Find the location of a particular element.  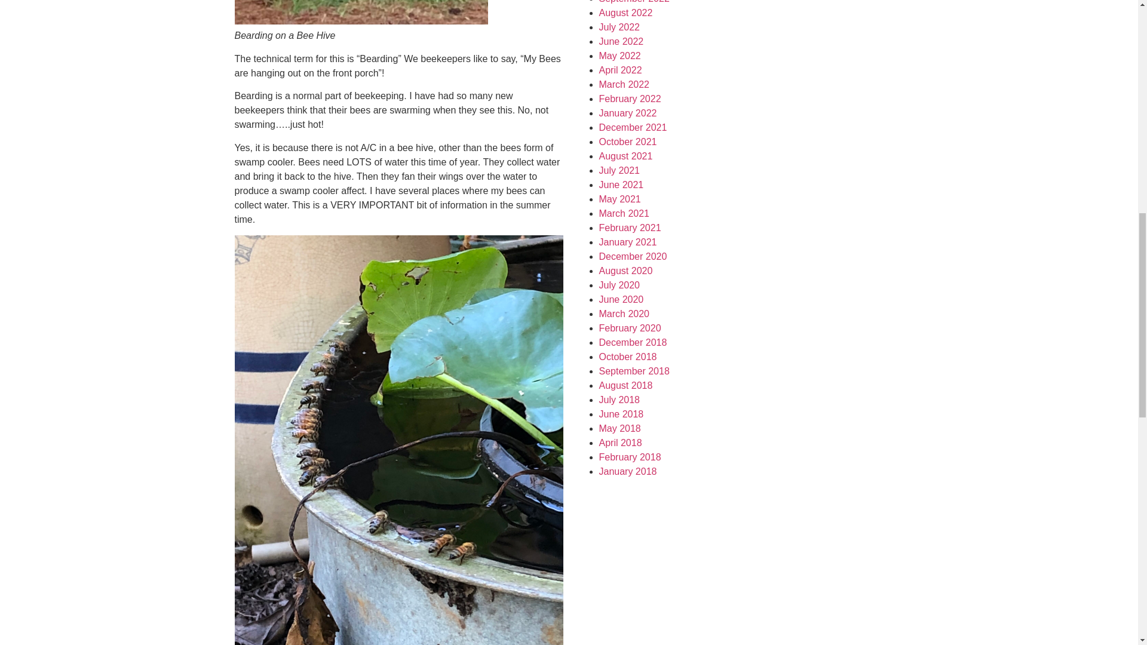

September 2022 is located at coordinates (633, 2).